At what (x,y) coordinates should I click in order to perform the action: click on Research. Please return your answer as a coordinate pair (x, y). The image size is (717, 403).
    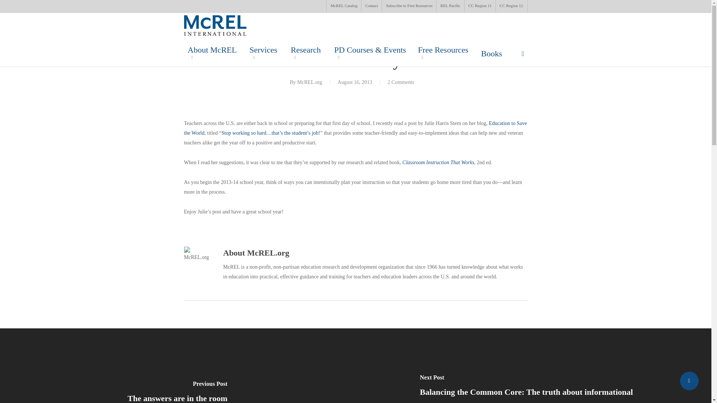
    Looking at the image, I should click on (308, 54).